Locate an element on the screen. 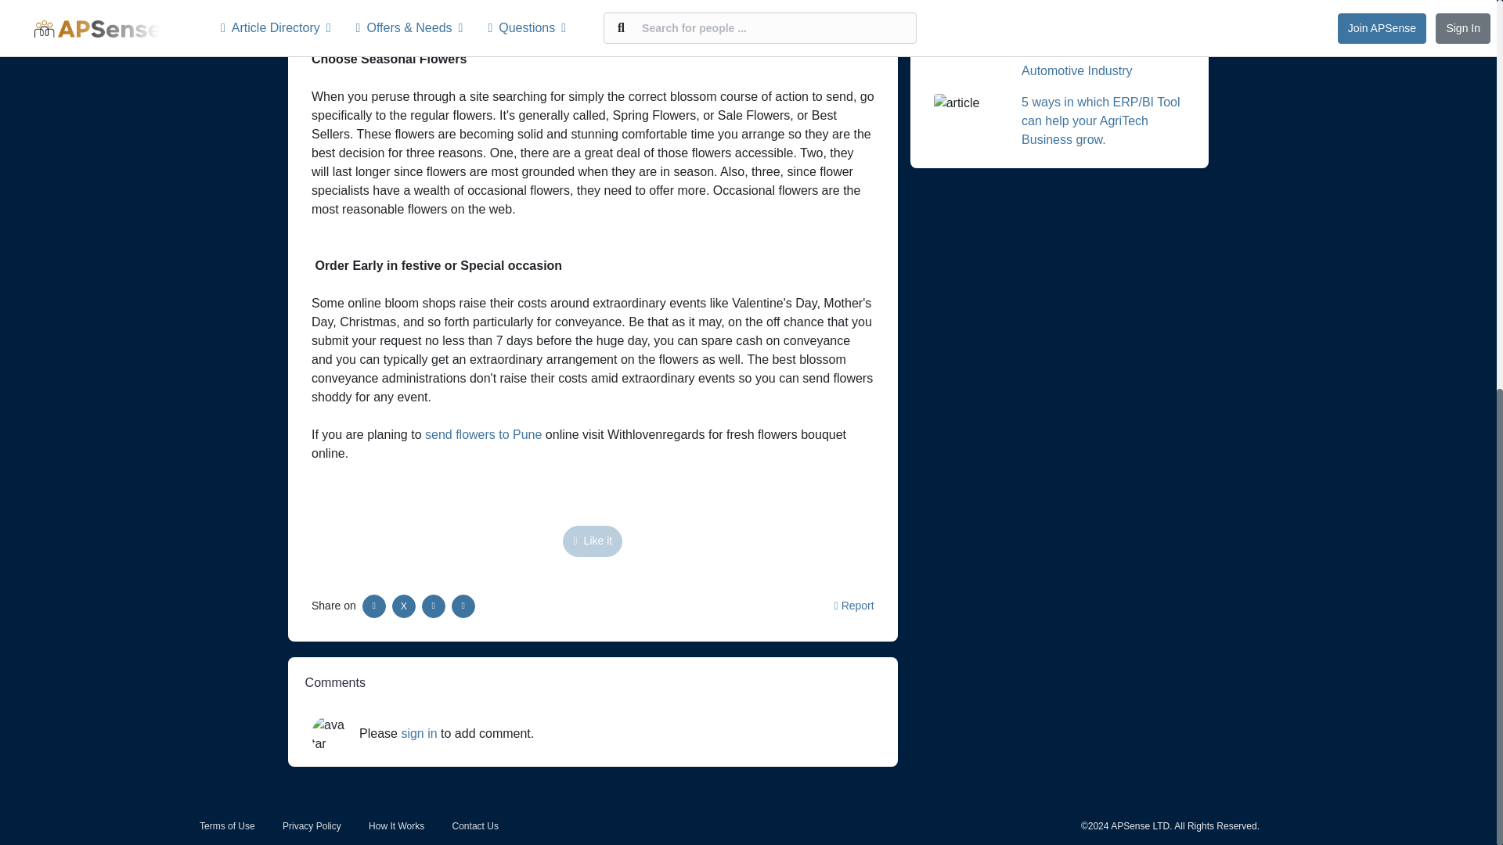  sign in is located at coordinates (419, 733).